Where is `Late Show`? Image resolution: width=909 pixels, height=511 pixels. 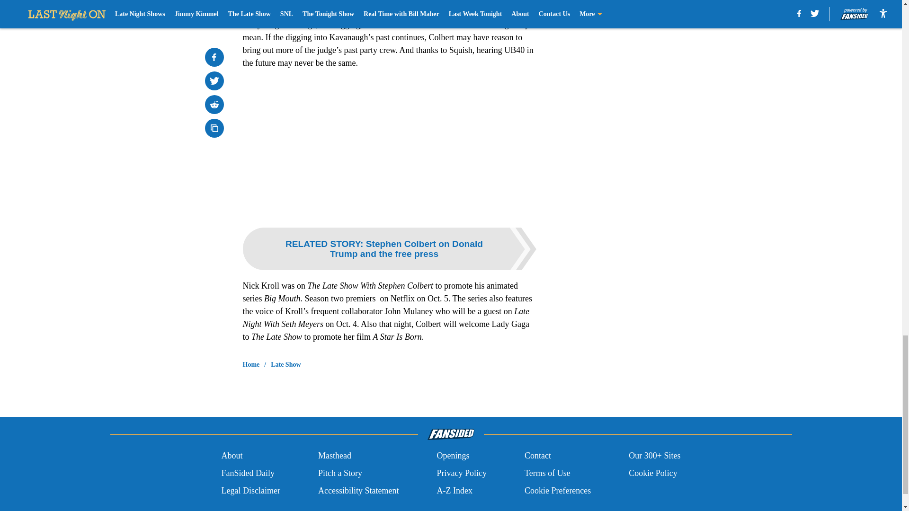 Late Show is located at coordinates (286, 364).